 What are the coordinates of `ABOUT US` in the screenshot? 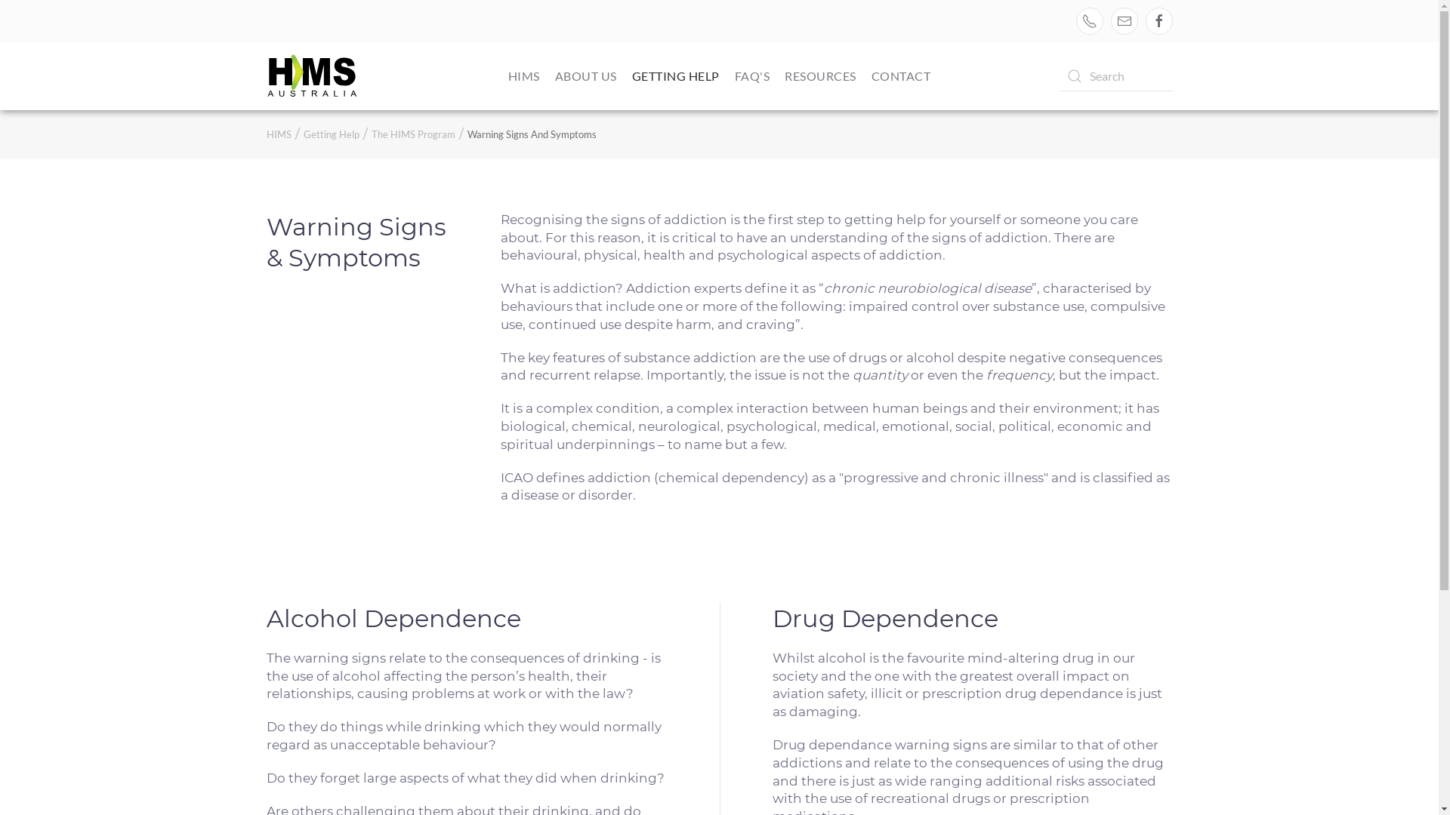 It's located at (586, 76).